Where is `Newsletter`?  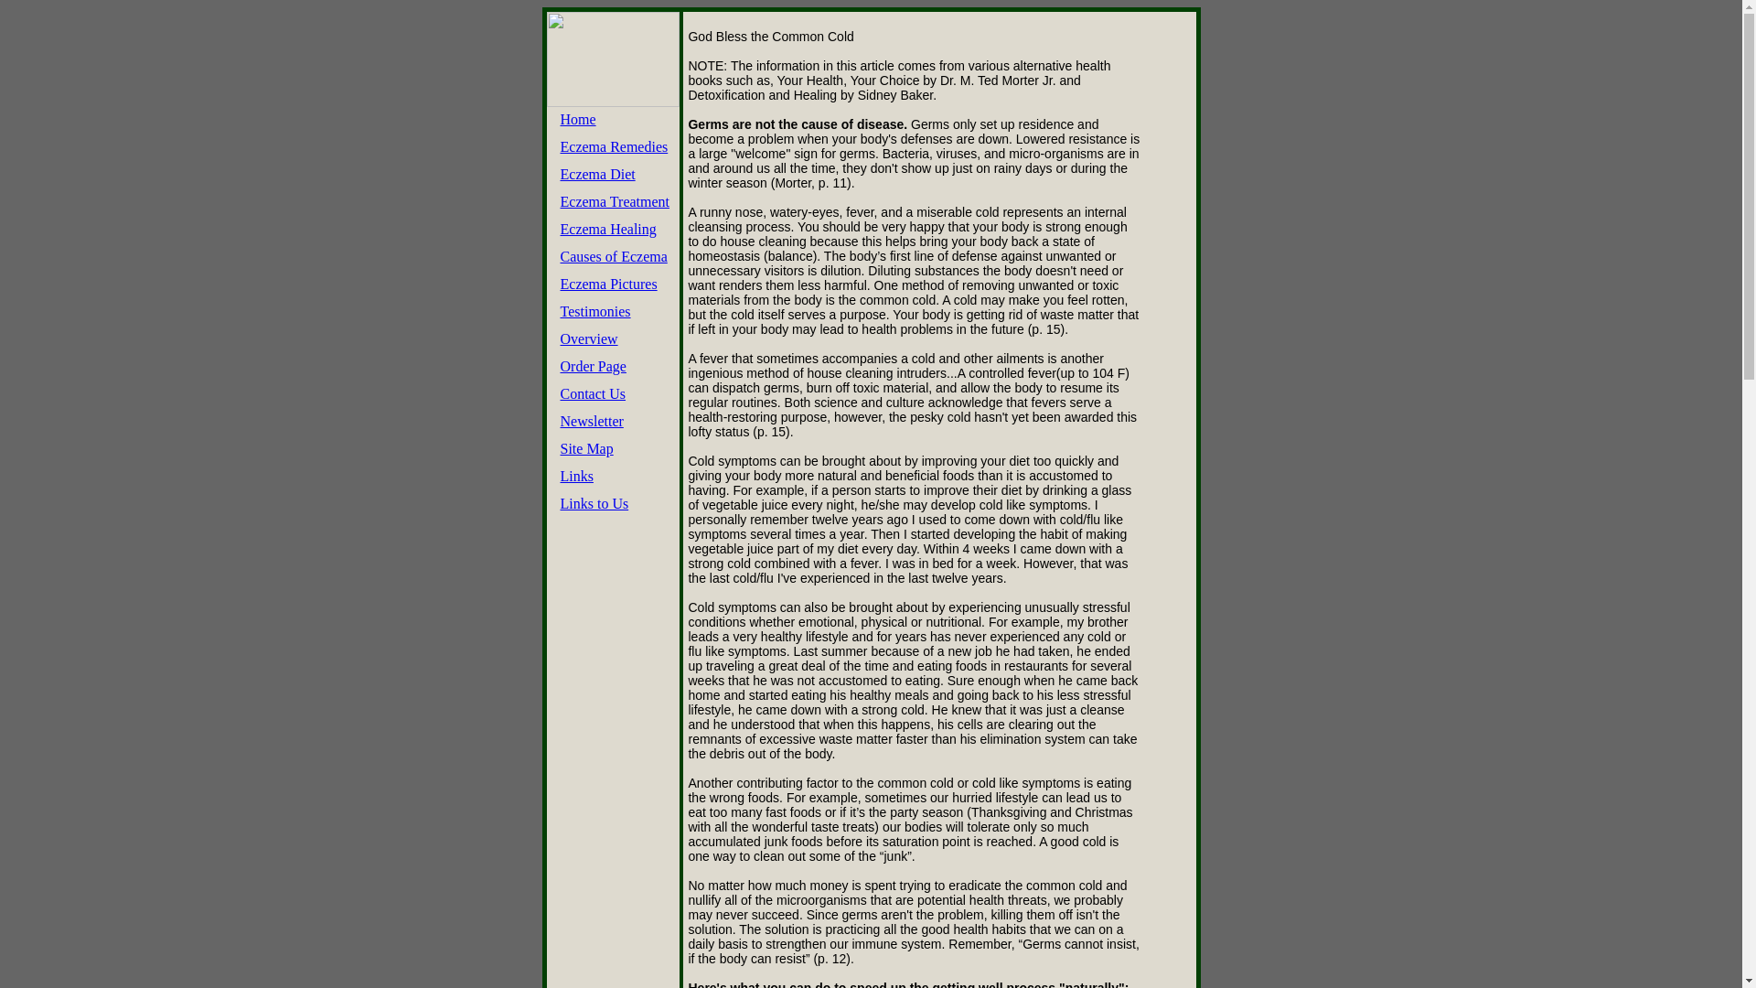
Newsletter is located at coordinates (591, 421).